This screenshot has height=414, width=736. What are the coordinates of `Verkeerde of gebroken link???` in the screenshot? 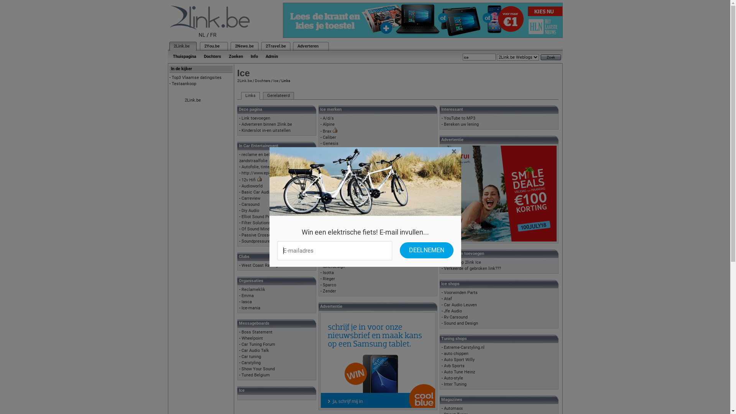 It's located at (472, 268).